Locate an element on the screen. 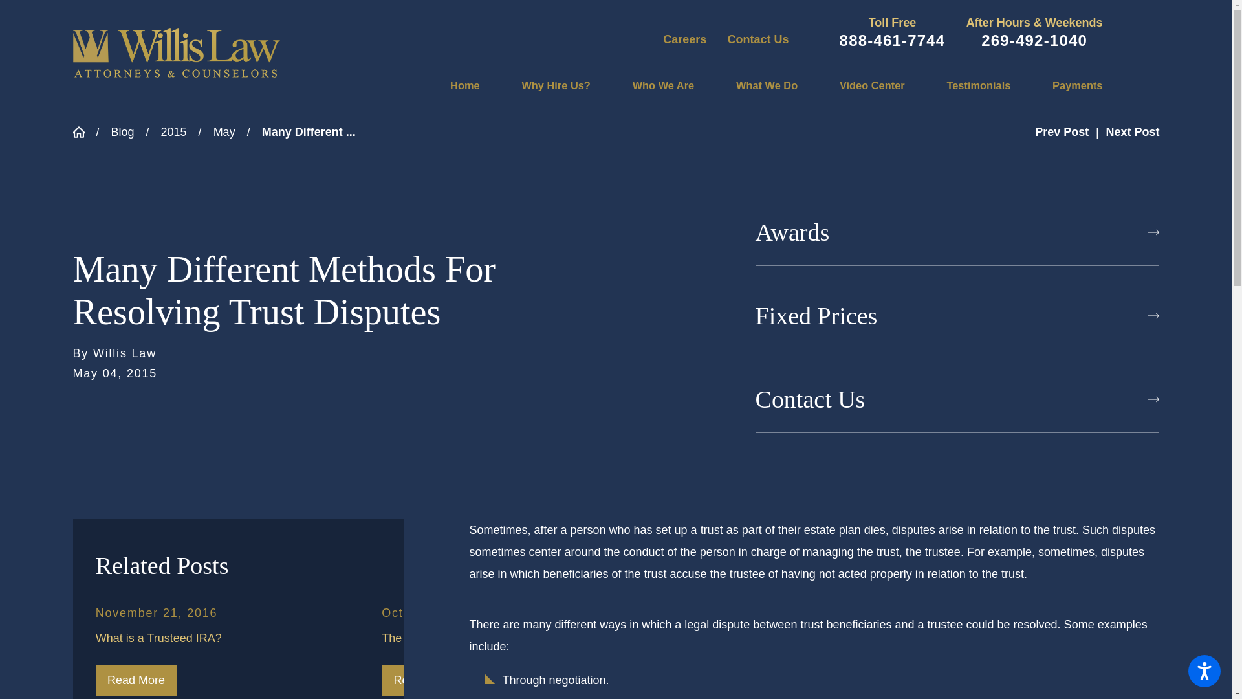 This screenshot has height=699, width=1242. 269-492-1040 is located at coordinates (1034, 40).